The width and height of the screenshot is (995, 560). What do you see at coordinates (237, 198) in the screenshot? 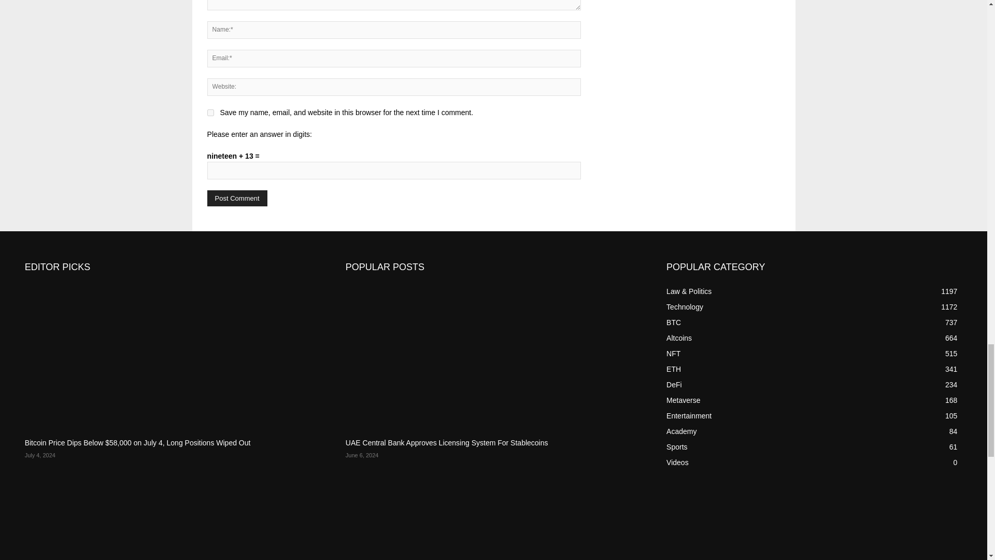
I see `Post Comment` at bounding box center [237, 198].